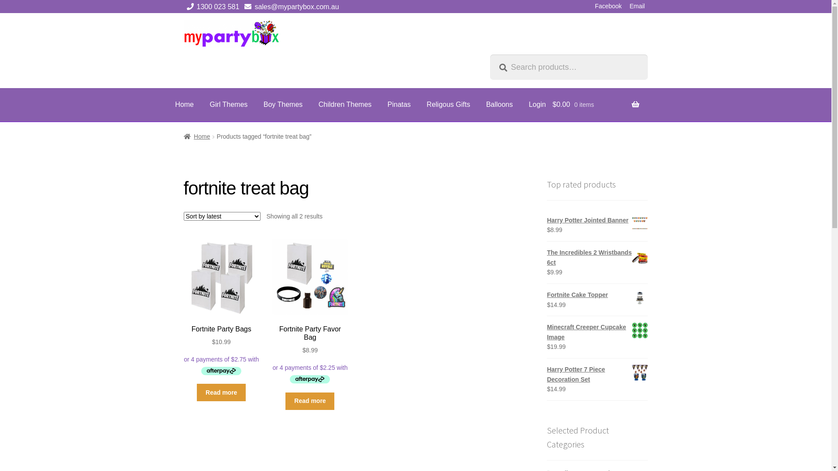  Describe the element at coordinates (184, 105) in the screenshot. I see `Home` at that location.